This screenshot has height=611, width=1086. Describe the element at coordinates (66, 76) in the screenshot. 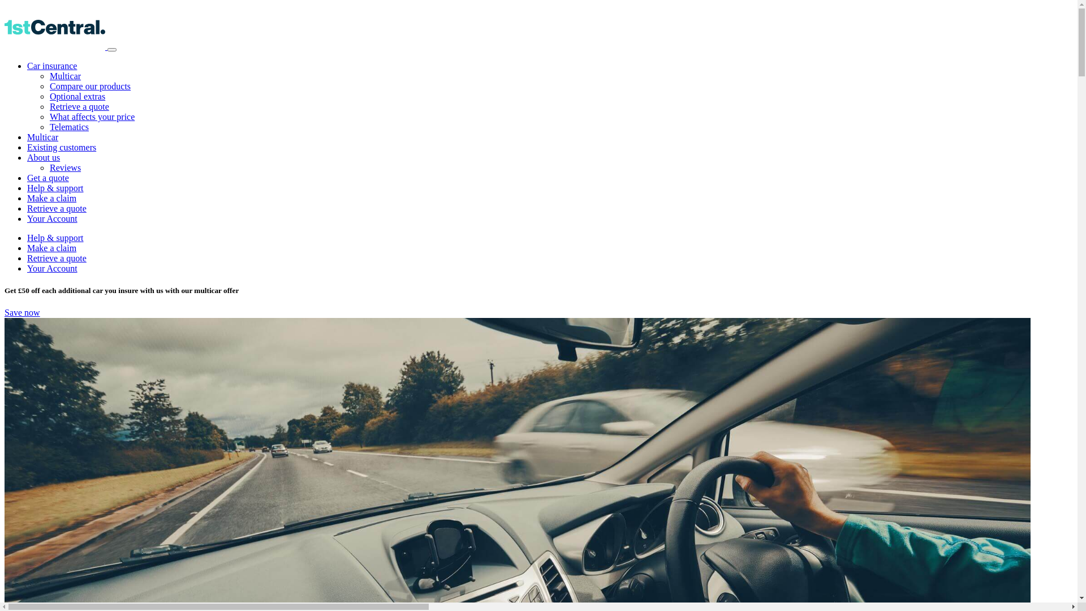

I see `Multicar` at that location.